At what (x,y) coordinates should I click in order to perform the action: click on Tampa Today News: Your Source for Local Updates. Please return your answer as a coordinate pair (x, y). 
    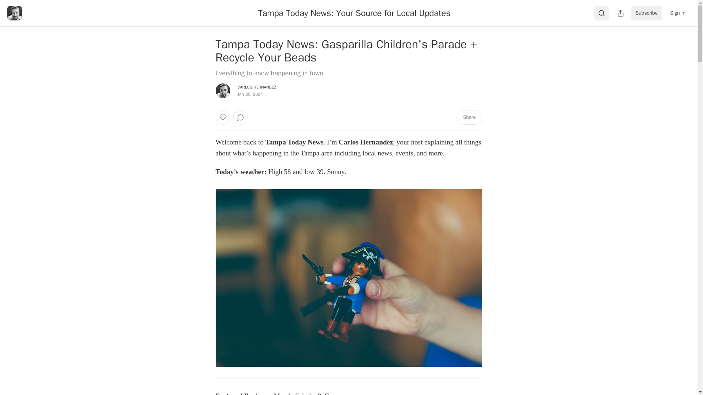
    Looking at the image, I should click on (354, 13).